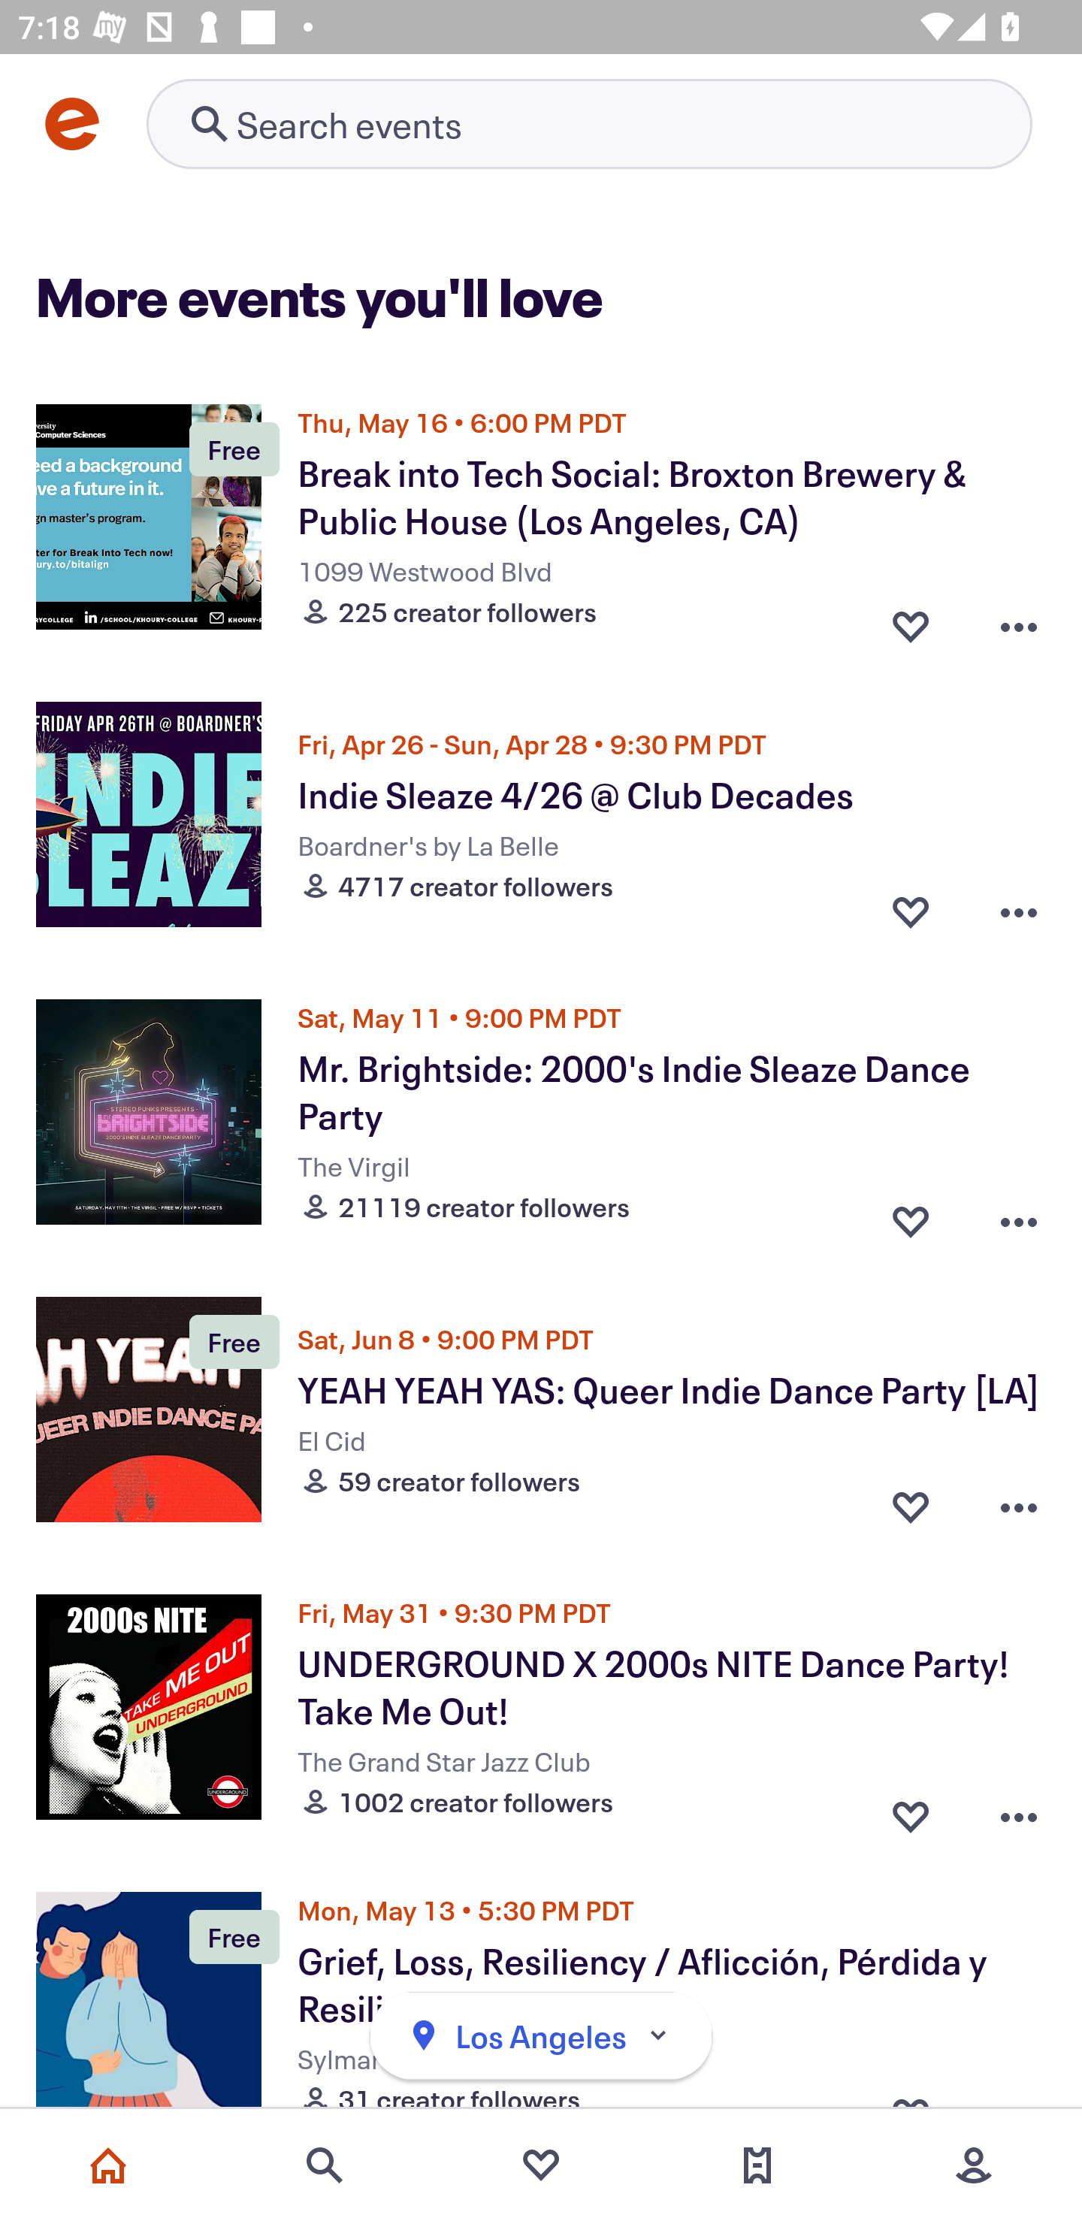 The image size is (1082, 2224). I want to click on Favorite button, so click(911, 619).